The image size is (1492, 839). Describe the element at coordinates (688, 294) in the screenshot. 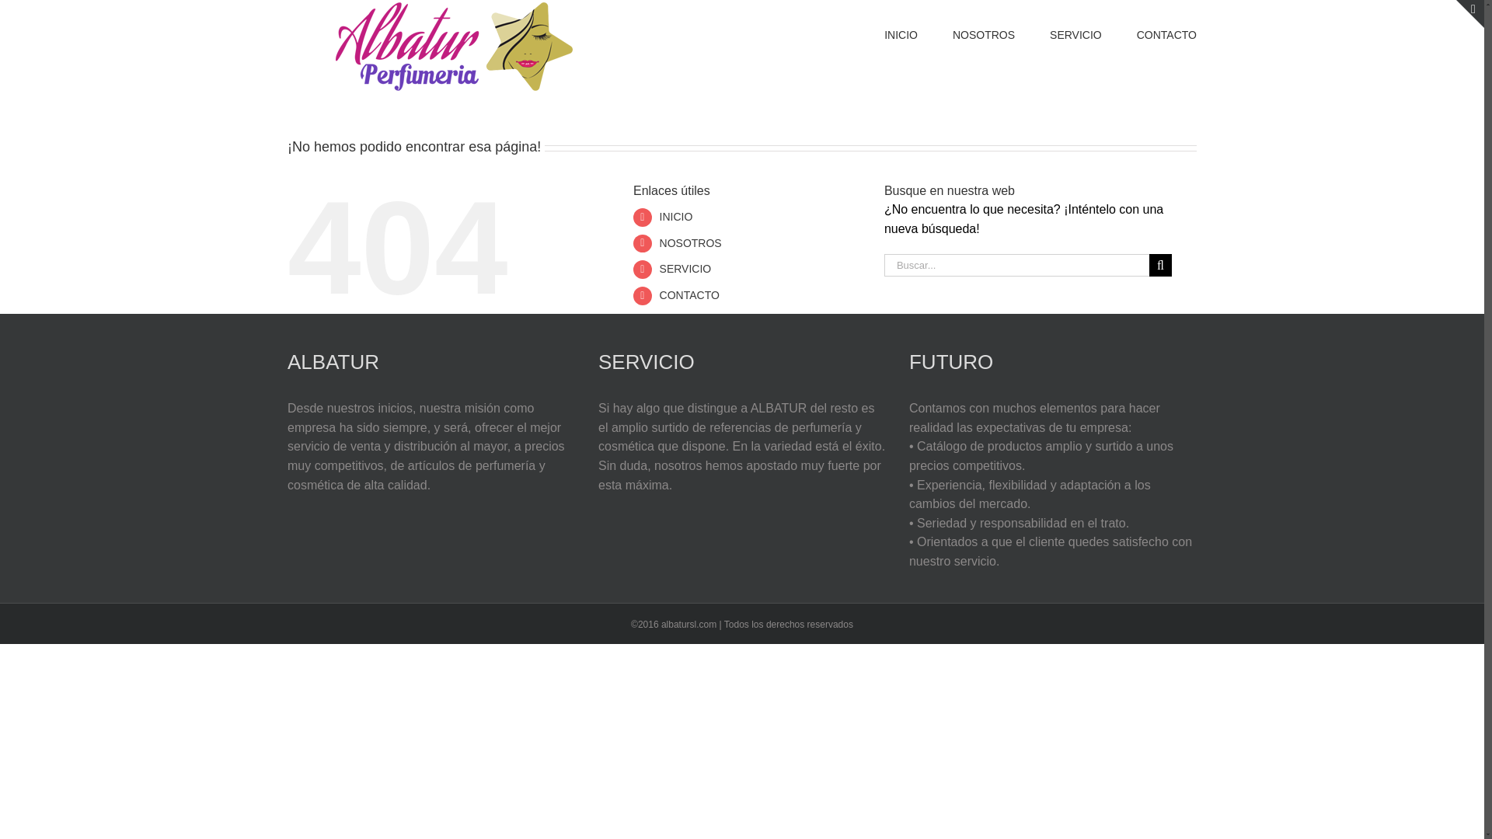

I see `CONTACTO` at that location.